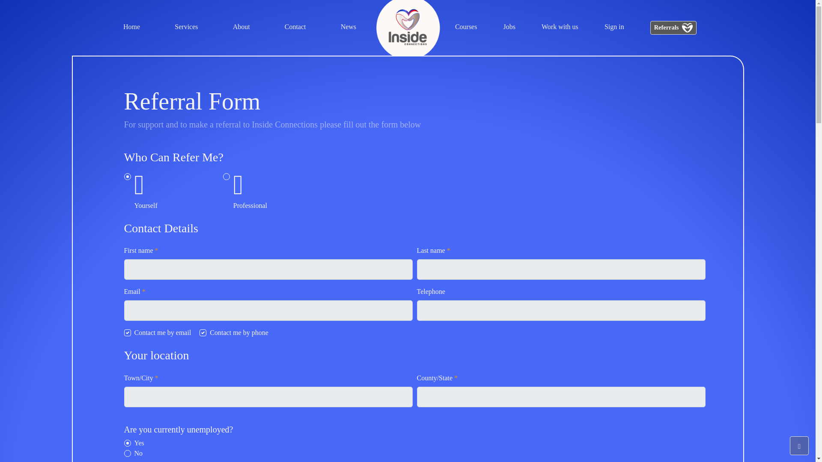 The width and height of the screenshot is (822, 462). I want to click on Referrals, so click(673, 28).